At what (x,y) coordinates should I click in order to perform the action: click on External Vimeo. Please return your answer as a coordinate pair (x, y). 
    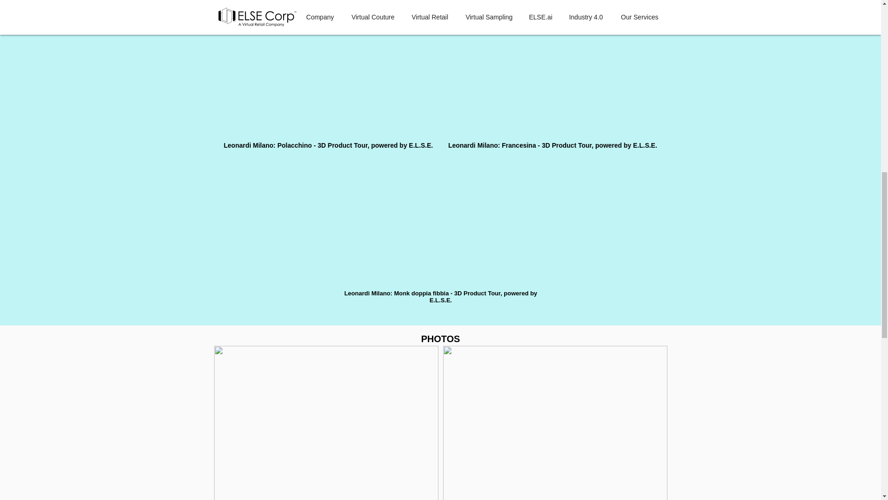
    Looking at the image, I should click on (552, 79).